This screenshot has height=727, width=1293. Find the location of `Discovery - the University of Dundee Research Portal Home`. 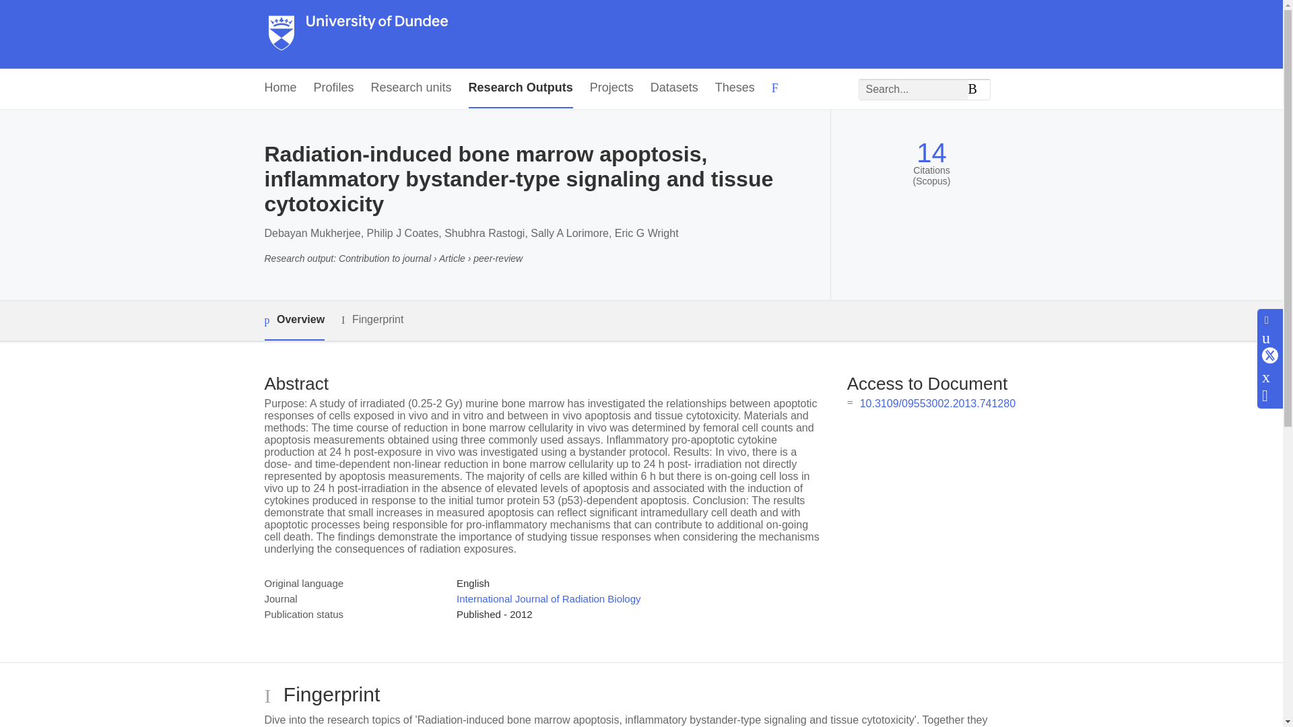

Discovery - the University of Dundee Research Portal Home is located at coordinates (358, 34).